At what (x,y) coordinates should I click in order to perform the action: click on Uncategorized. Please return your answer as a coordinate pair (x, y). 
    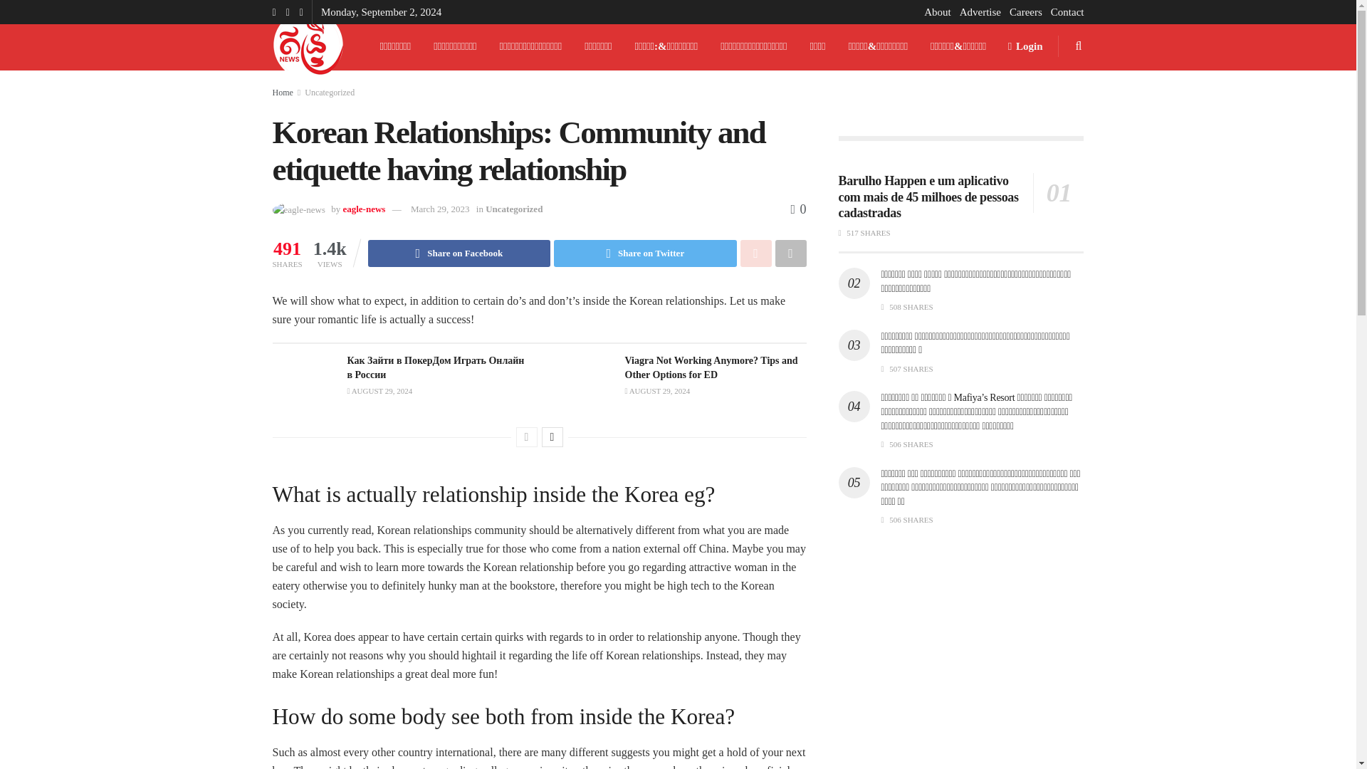
    Looking at the image, I should click on (514, 209).